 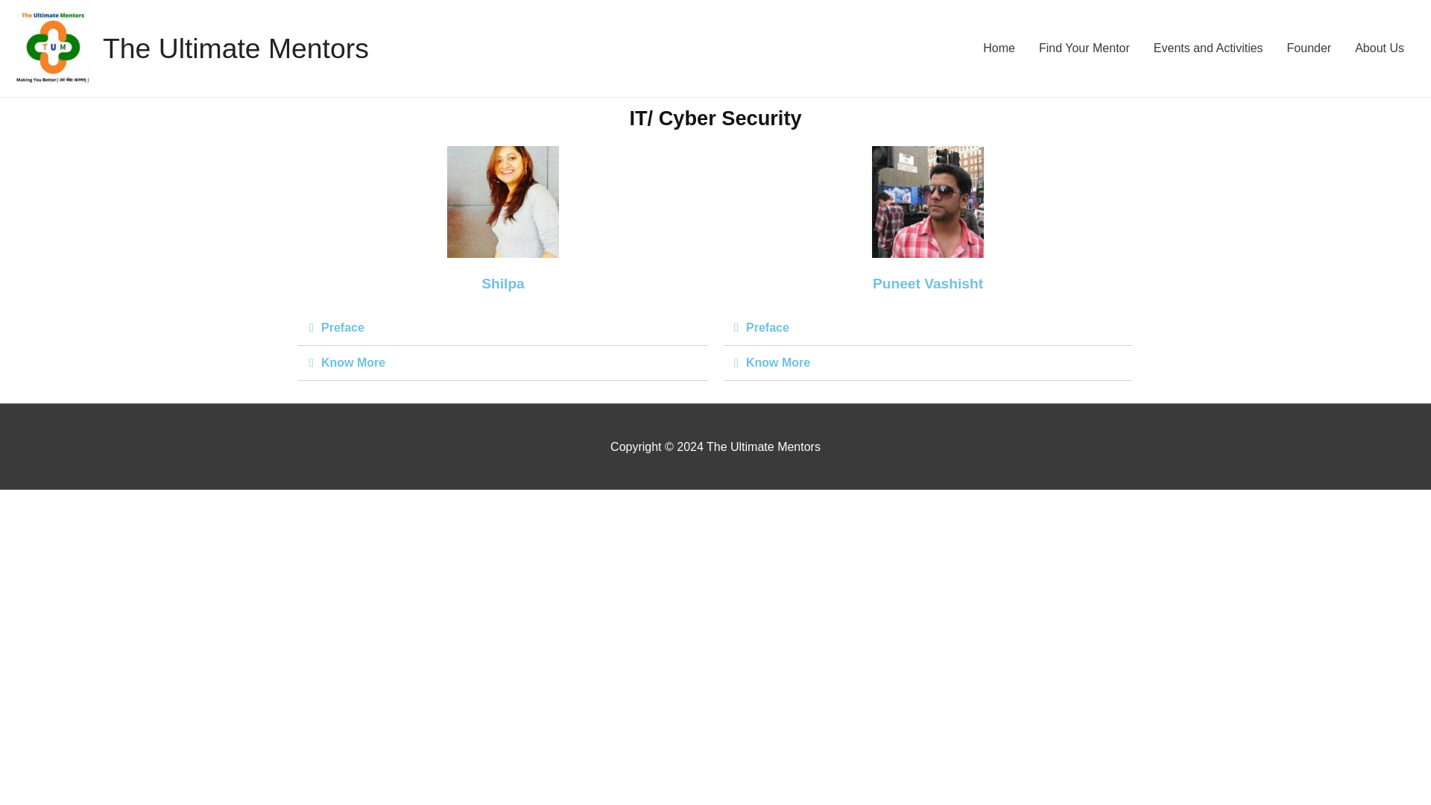 What do you see at coordinates (1208, 48) in the screenshot?
I see `Events and Activities` at bounding box center [1208, 48].